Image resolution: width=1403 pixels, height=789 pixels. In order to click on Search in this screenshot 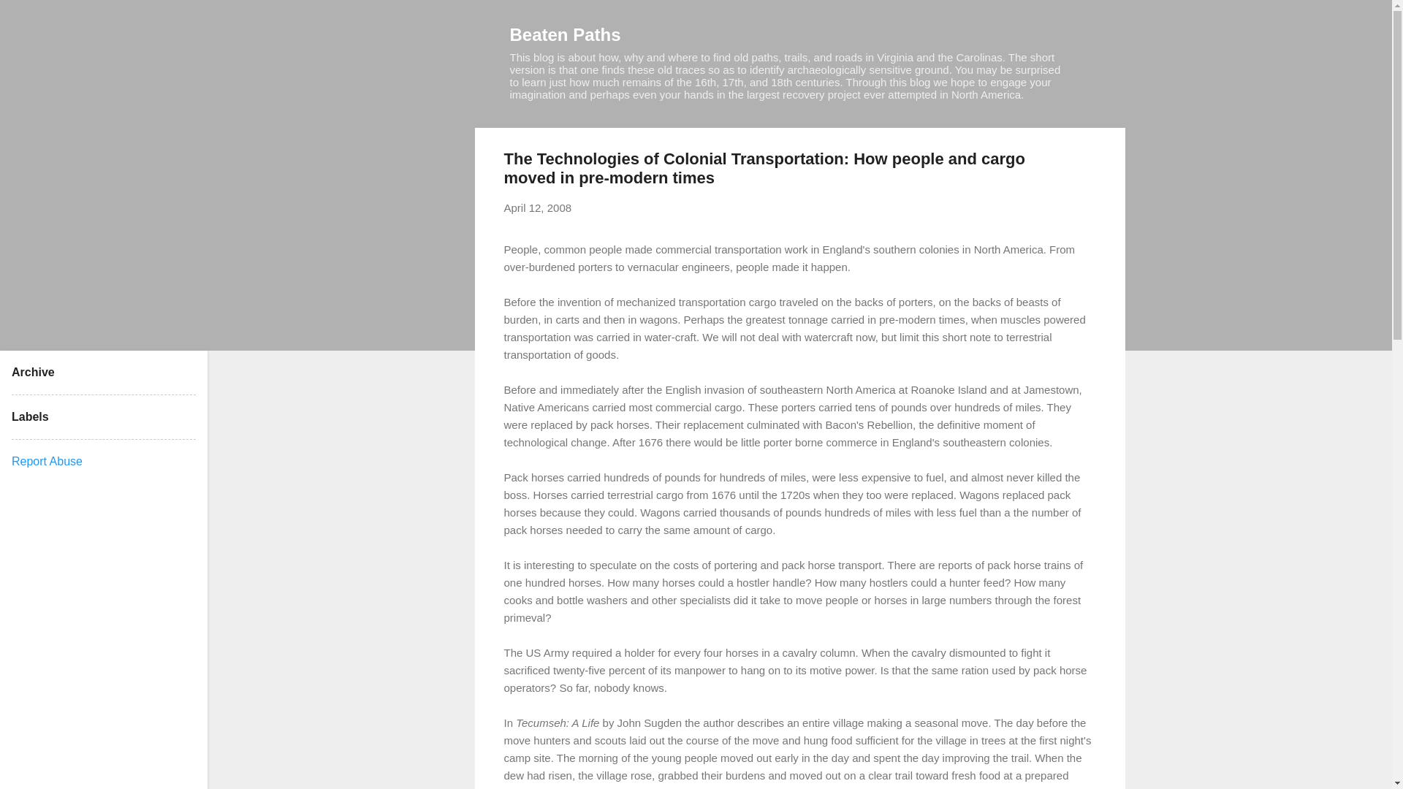, I will do `click(28, 18)`.